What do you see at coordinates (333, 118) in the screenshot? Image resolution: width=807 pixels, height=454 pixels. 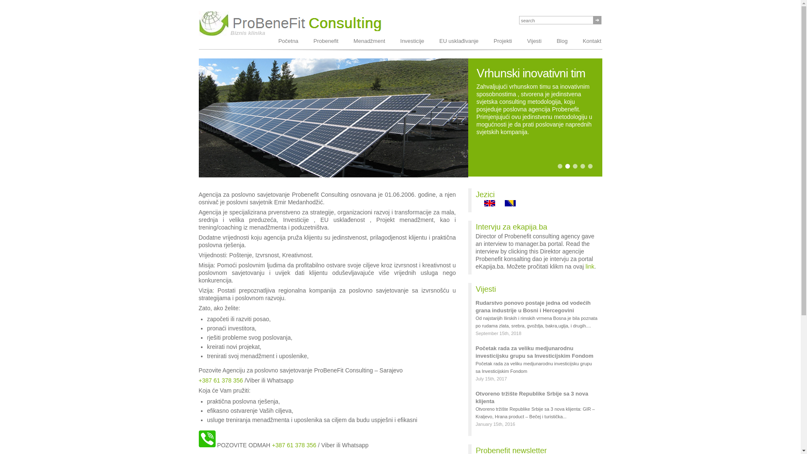 I see `Vrhunski inovativni tim` at bounding box center [333, 118].